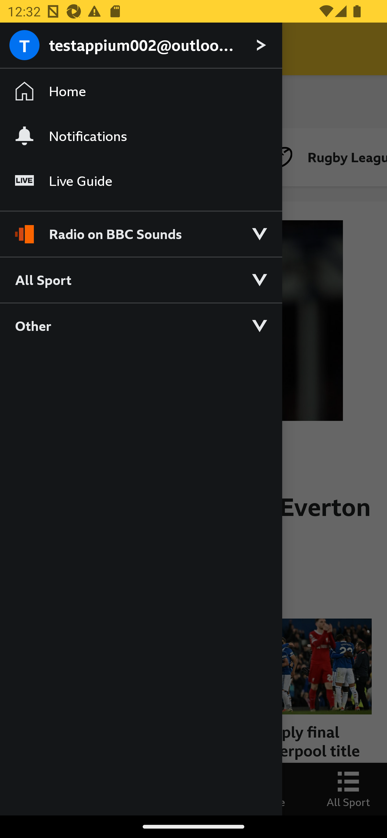  What do you see at coordinates (141, 136) in the screenshot?
I see `Notifications` at bounding box center [141, 136].